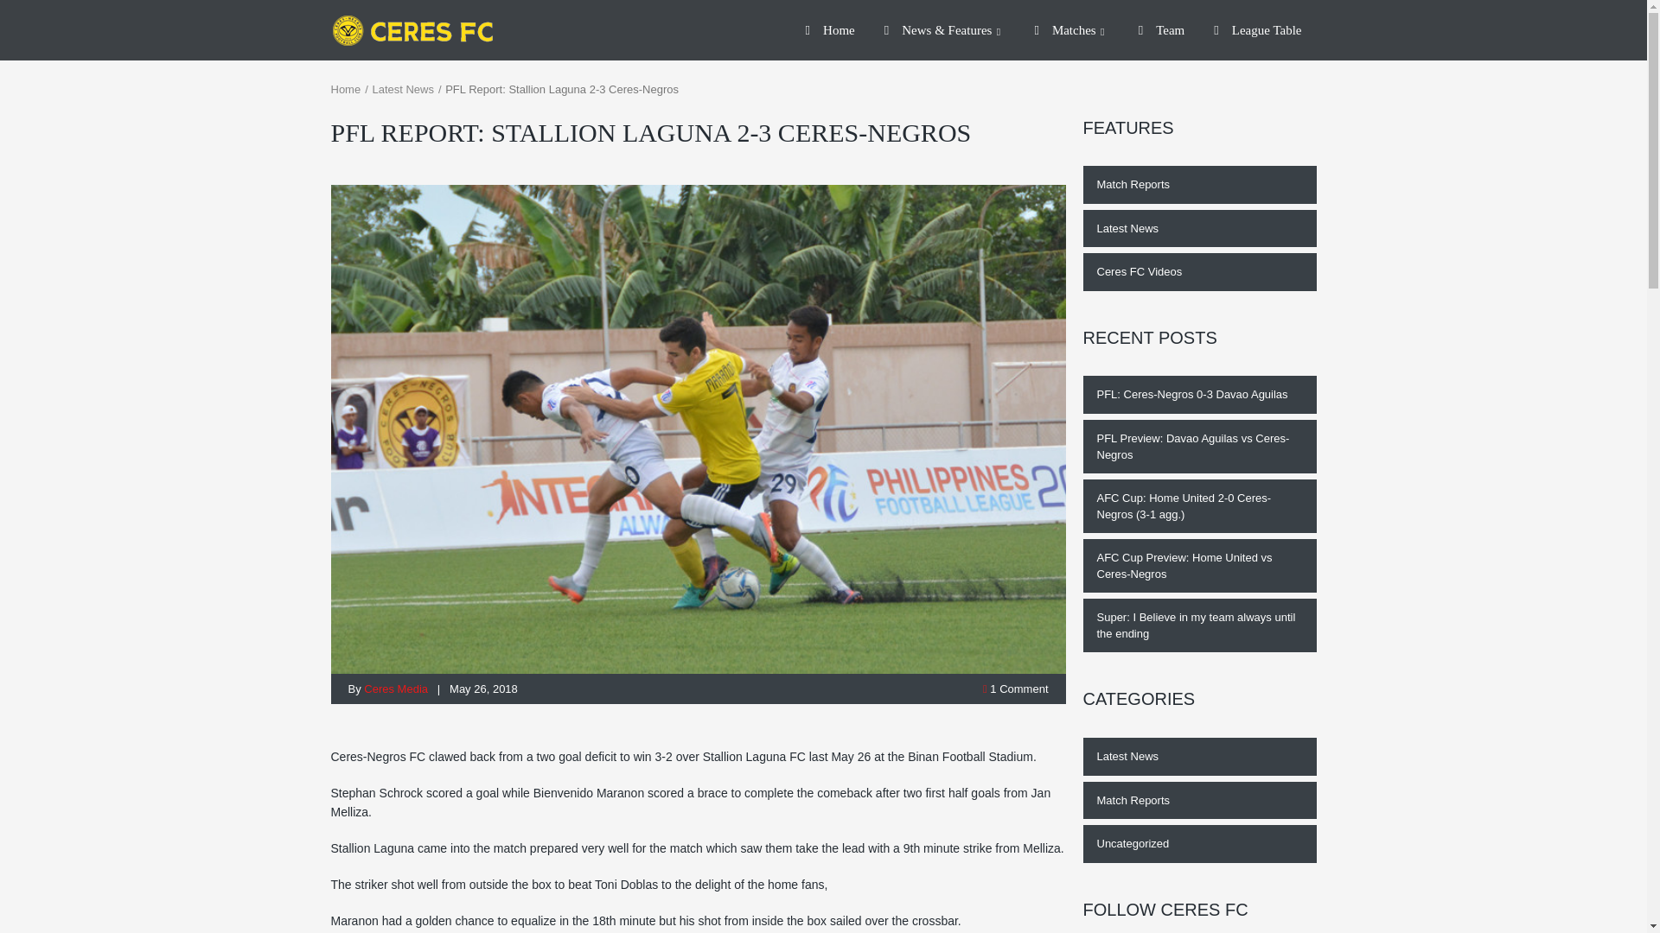  Describe the element at coordinates (1198, 446) in the screenshot. I see `PFL Preview: Davao Aguilas vs Ceres-Negros` at that location.